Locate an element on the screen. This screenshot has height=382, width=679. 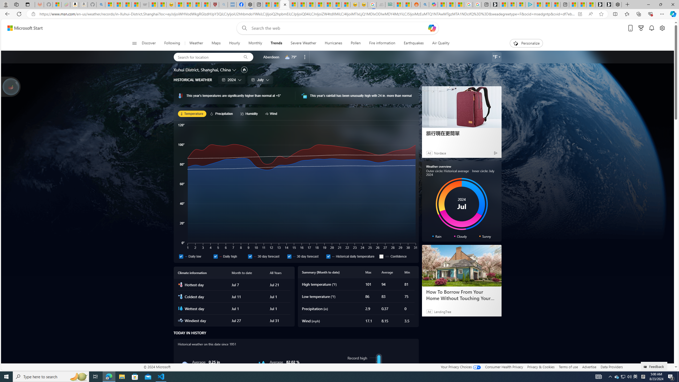
Consumer Health Privacy is located at coordinates (504, 367).